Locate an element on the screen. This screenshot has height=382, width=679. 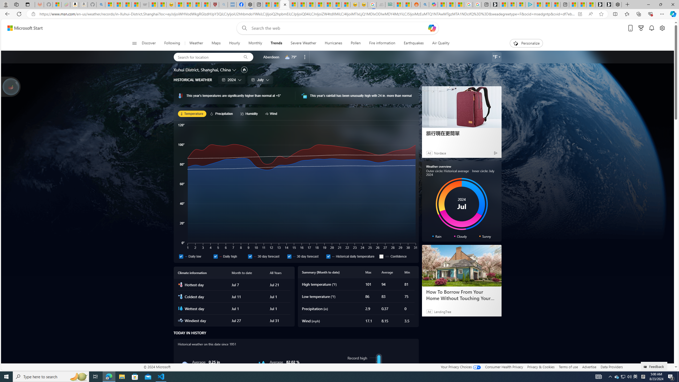
Consumer Health Privacy is located at coordinates (504, 367).